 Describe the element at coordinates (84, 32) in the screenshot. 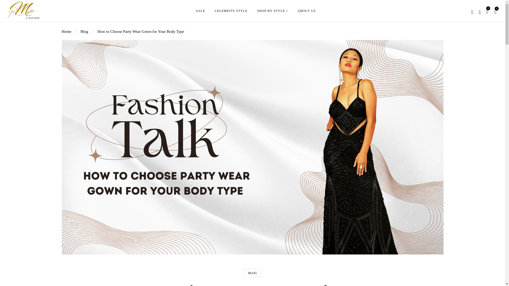

I see `Blog` at that location.